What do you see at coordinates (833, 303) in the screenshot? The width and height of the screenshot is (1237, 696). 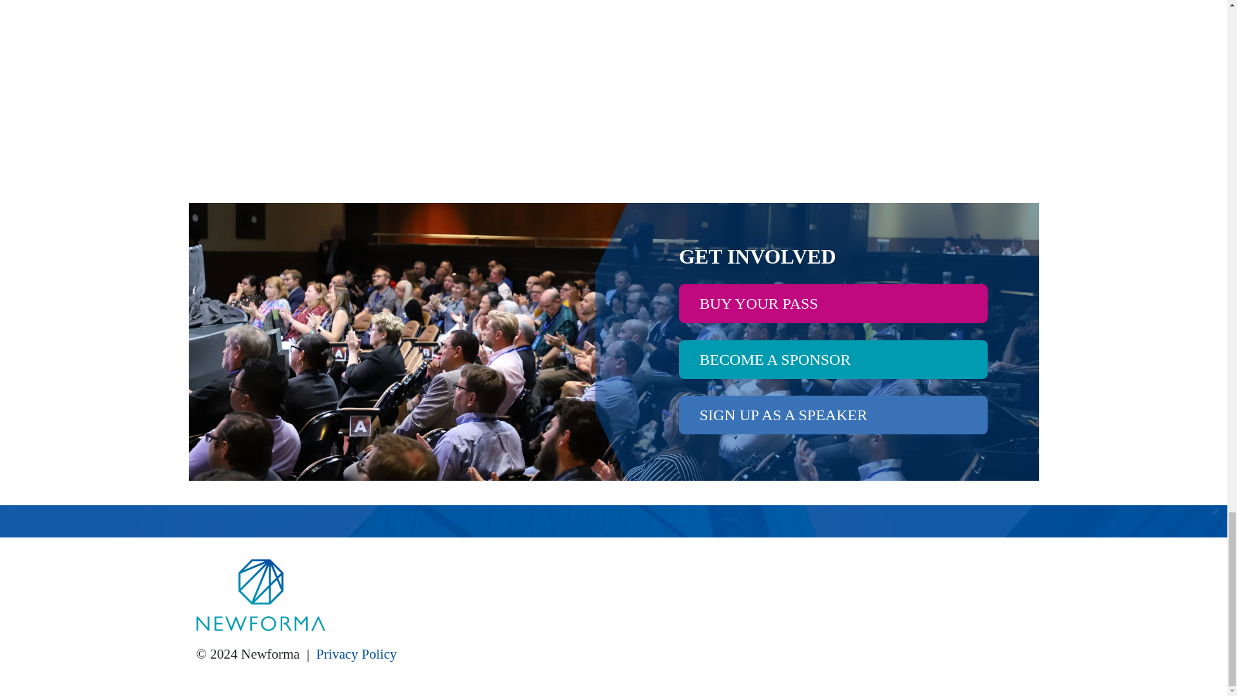 I see `BUY YOUR PASS` at bounding box center [833, 303].